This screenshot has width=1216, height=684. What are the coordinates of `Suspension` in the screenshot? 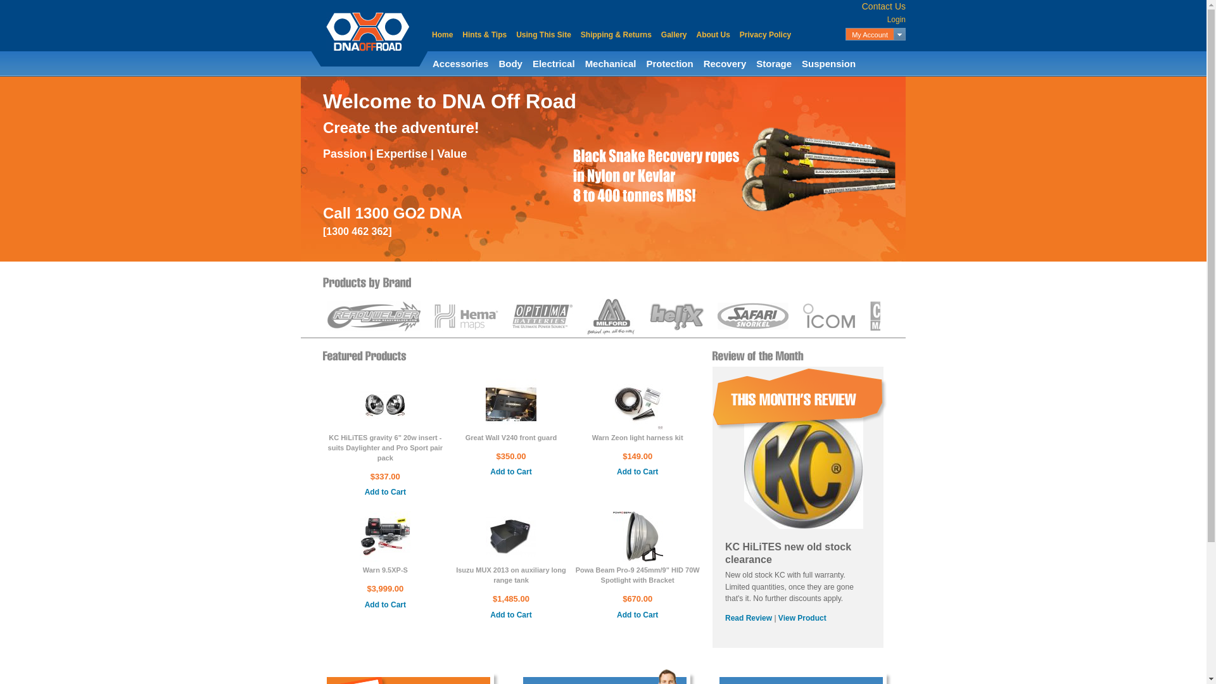 It's located at (828, 63).